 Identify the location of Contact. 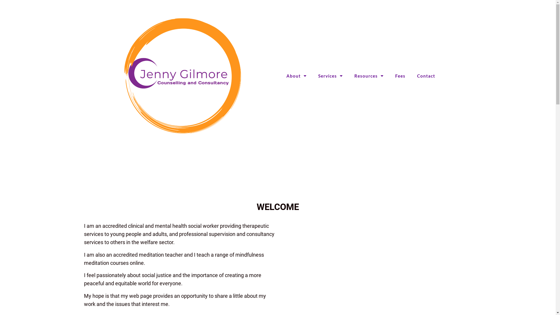
(426, 76).